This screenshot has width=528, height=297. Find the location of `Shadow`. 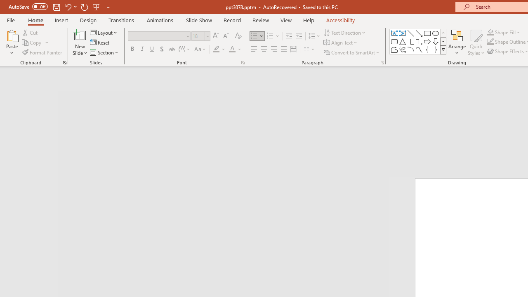

Shadow is located at coordinates (162, 49).